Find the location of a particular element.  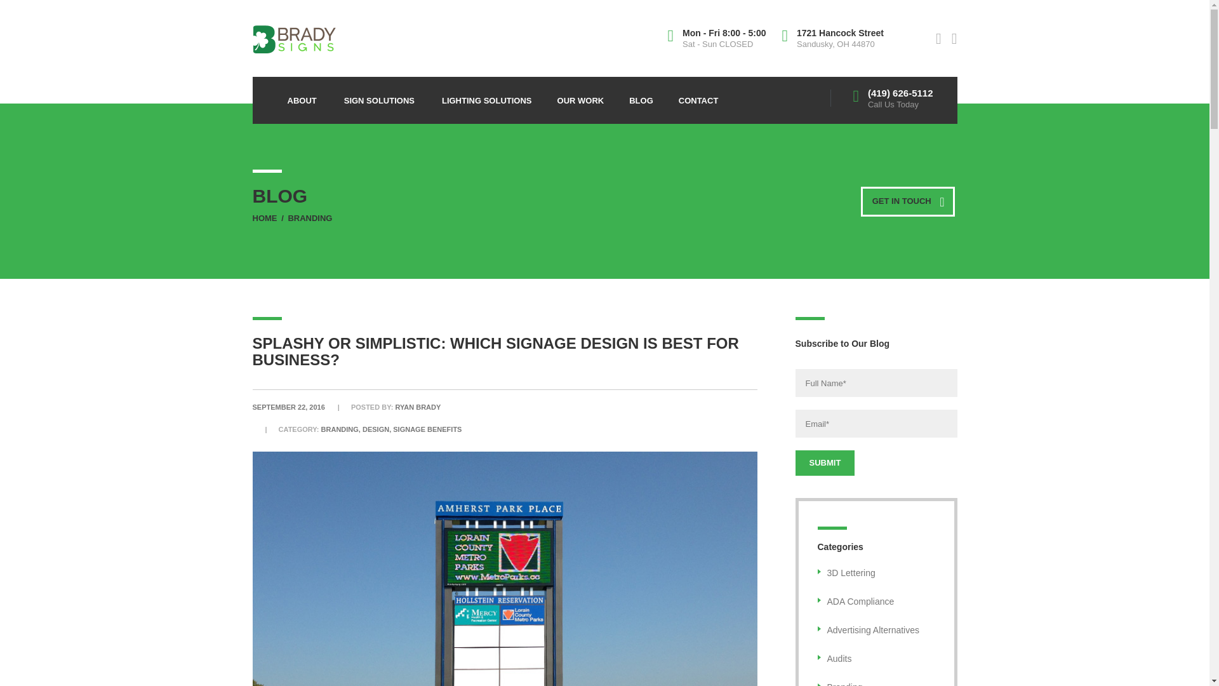

LIGHTING SOLUTIONS is located at coordinates (486, 97).